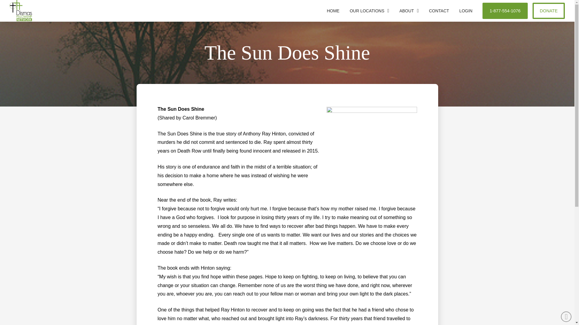  Describe the element at coordinates (466, 11) in the screenshot. I see `LOGIN` at that location.